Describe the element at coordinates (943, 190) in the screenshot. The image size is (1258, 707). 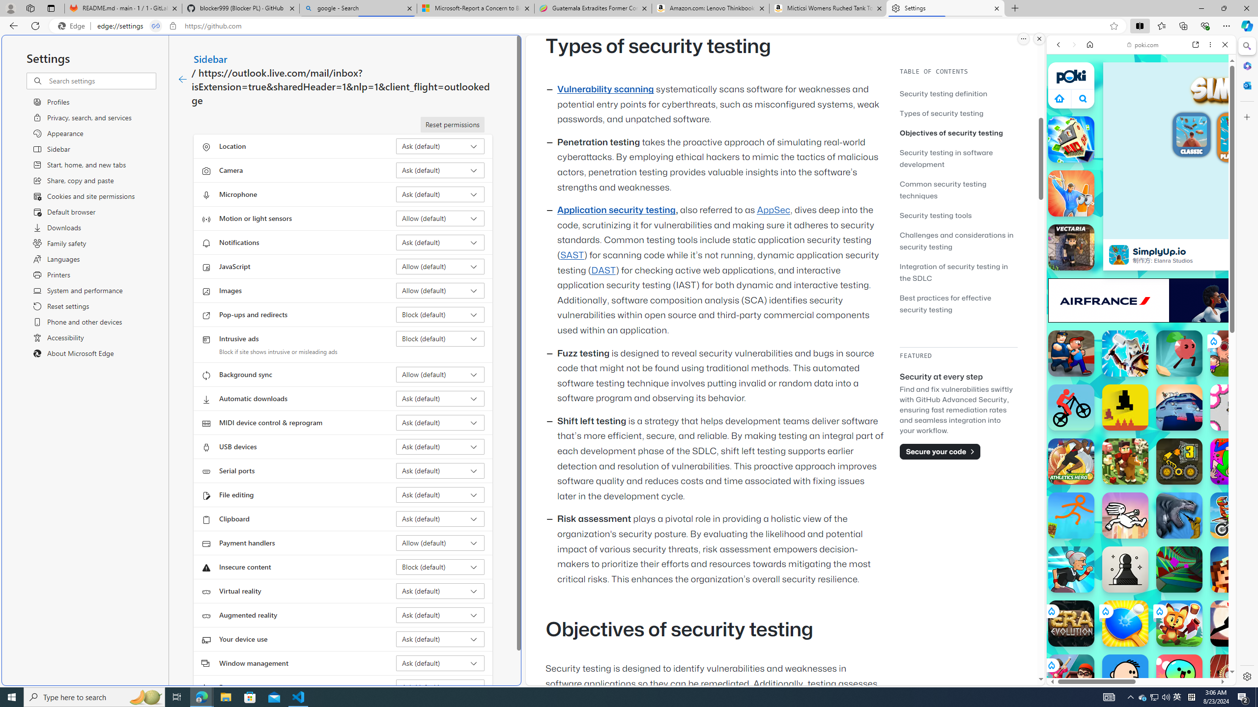
I see `Common security testing techniques` at that location.